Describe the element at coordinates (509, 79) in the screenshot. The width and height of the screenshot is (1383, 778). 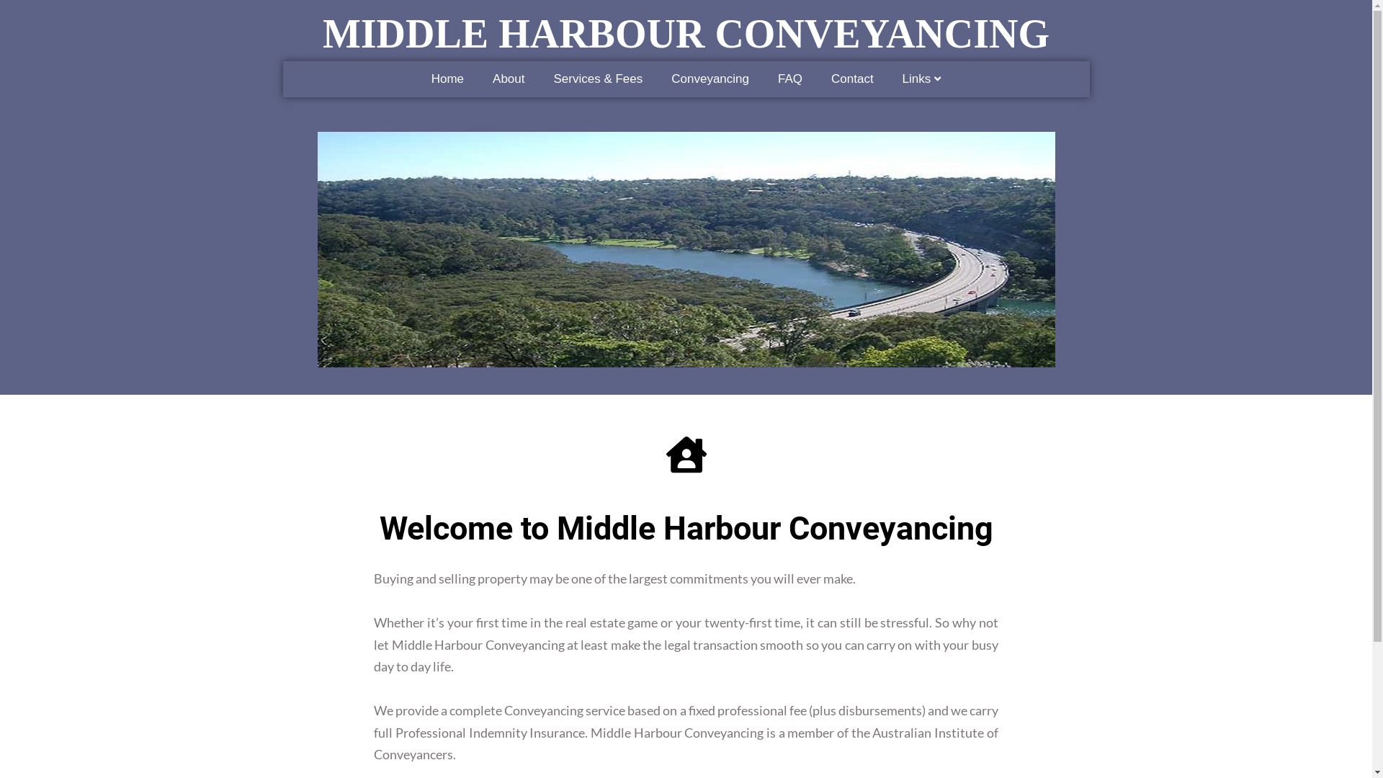
I see `About` at that location.